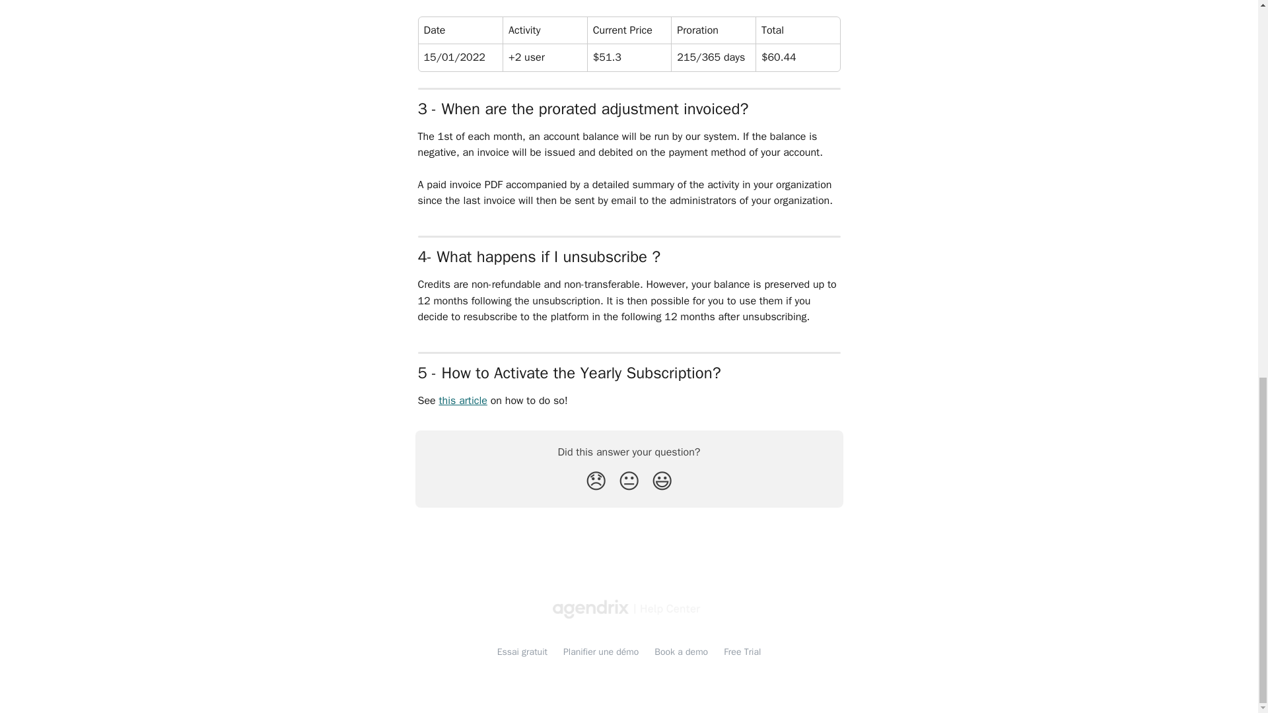 The image size is (1268, 713). Describe the element at coordinates (522, 651) in the screenshot. I see `Essai gratuit` at that location.